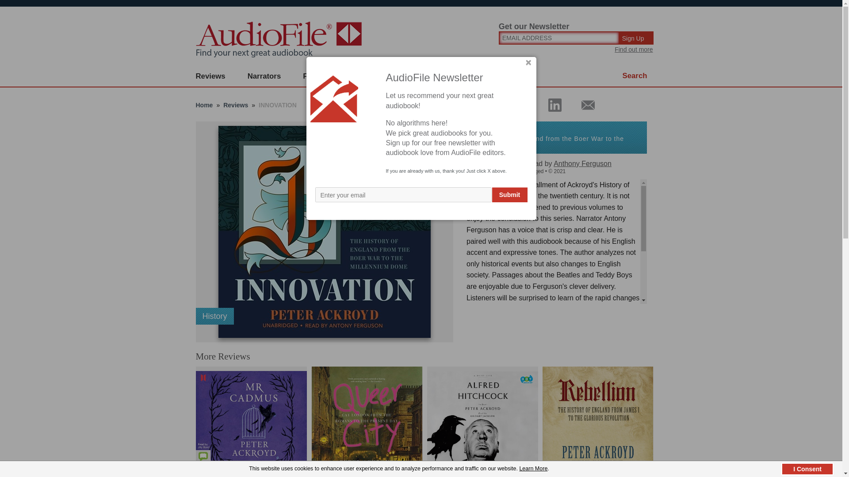 Image resolution: width=849 pixels, height=477 pixels. What do you see at coordinates (264, 76) in the screenshot?
I see `Narrators` at bounding box center [264, 76].